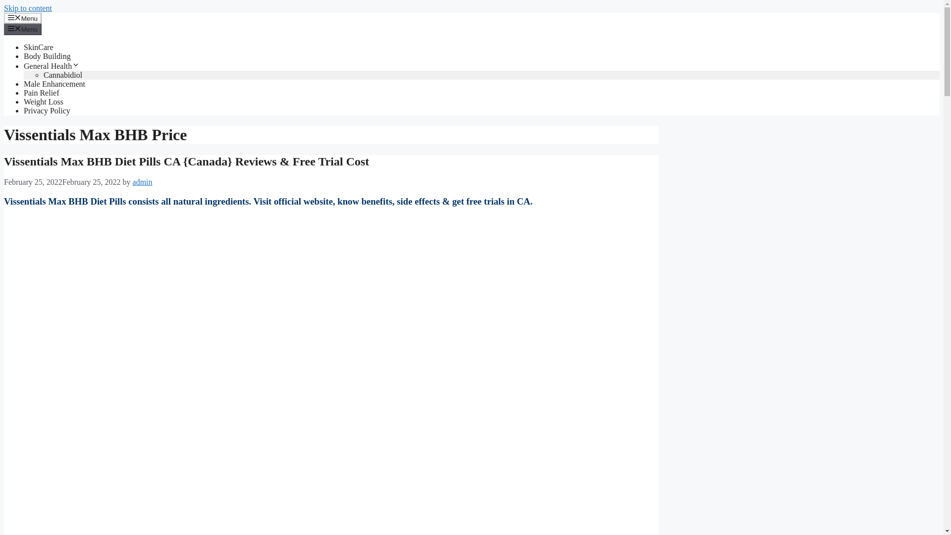 This screenshot has height=535, width=951. What do you see at coordinates (52, 66) in the screenshot?
I see `General Health` at bounding box center [52, 66].